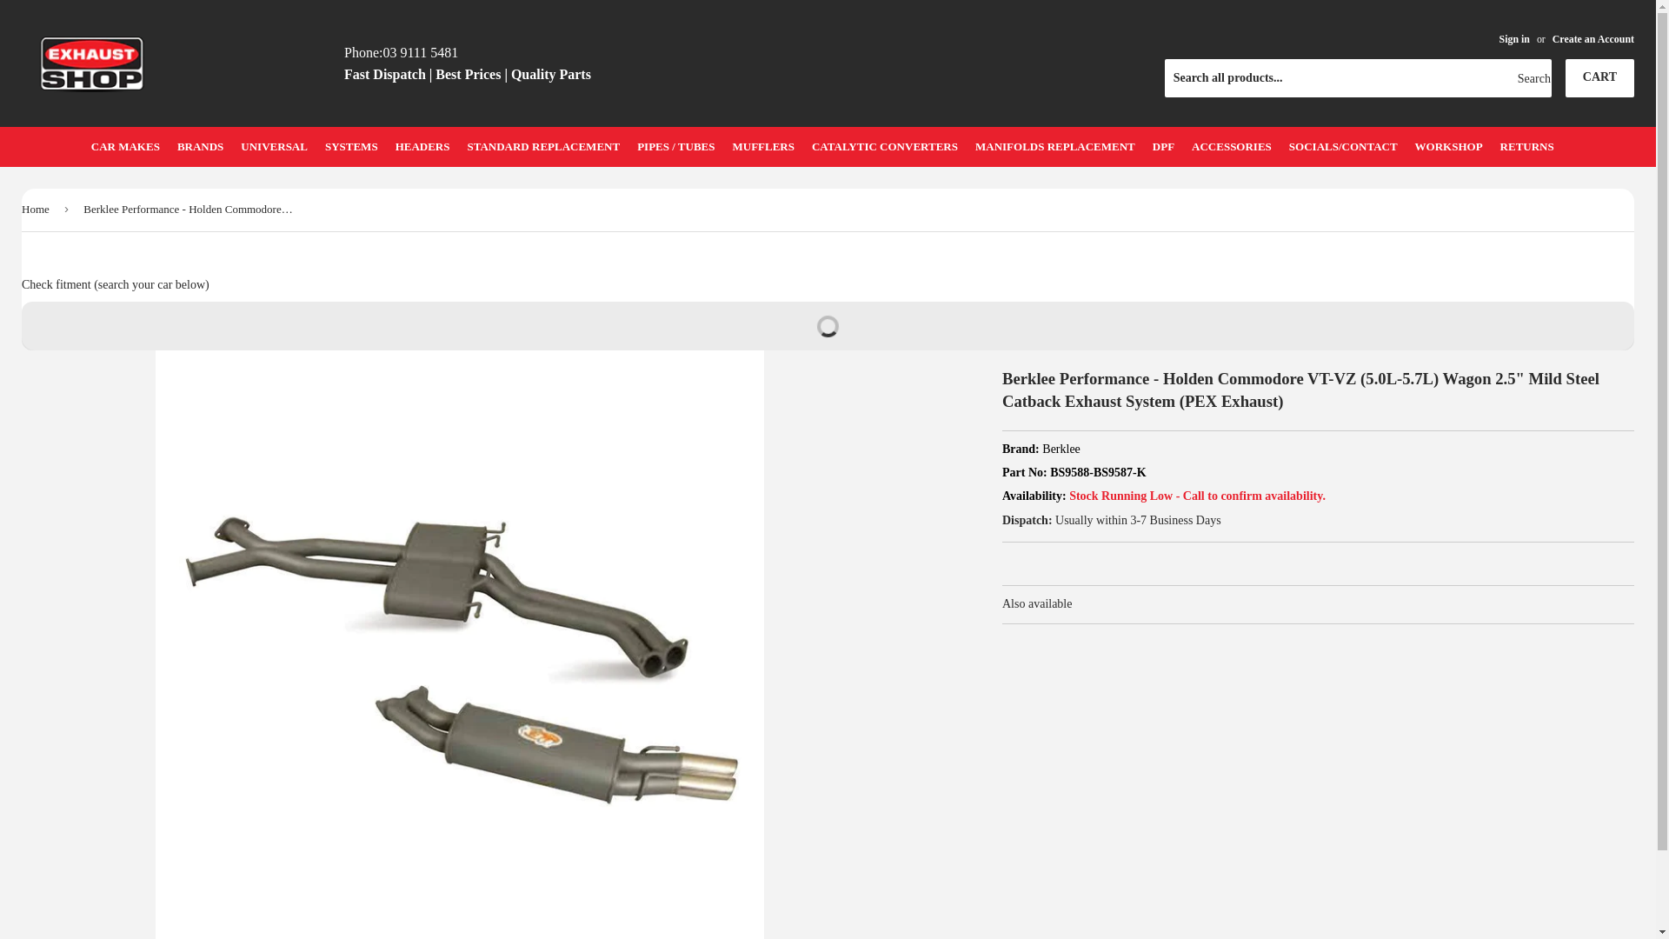 The image size is (1669, 939). Describe the element at coordinates (275, 147) in the screenshot. I see `UNIVERSAL` at that location.